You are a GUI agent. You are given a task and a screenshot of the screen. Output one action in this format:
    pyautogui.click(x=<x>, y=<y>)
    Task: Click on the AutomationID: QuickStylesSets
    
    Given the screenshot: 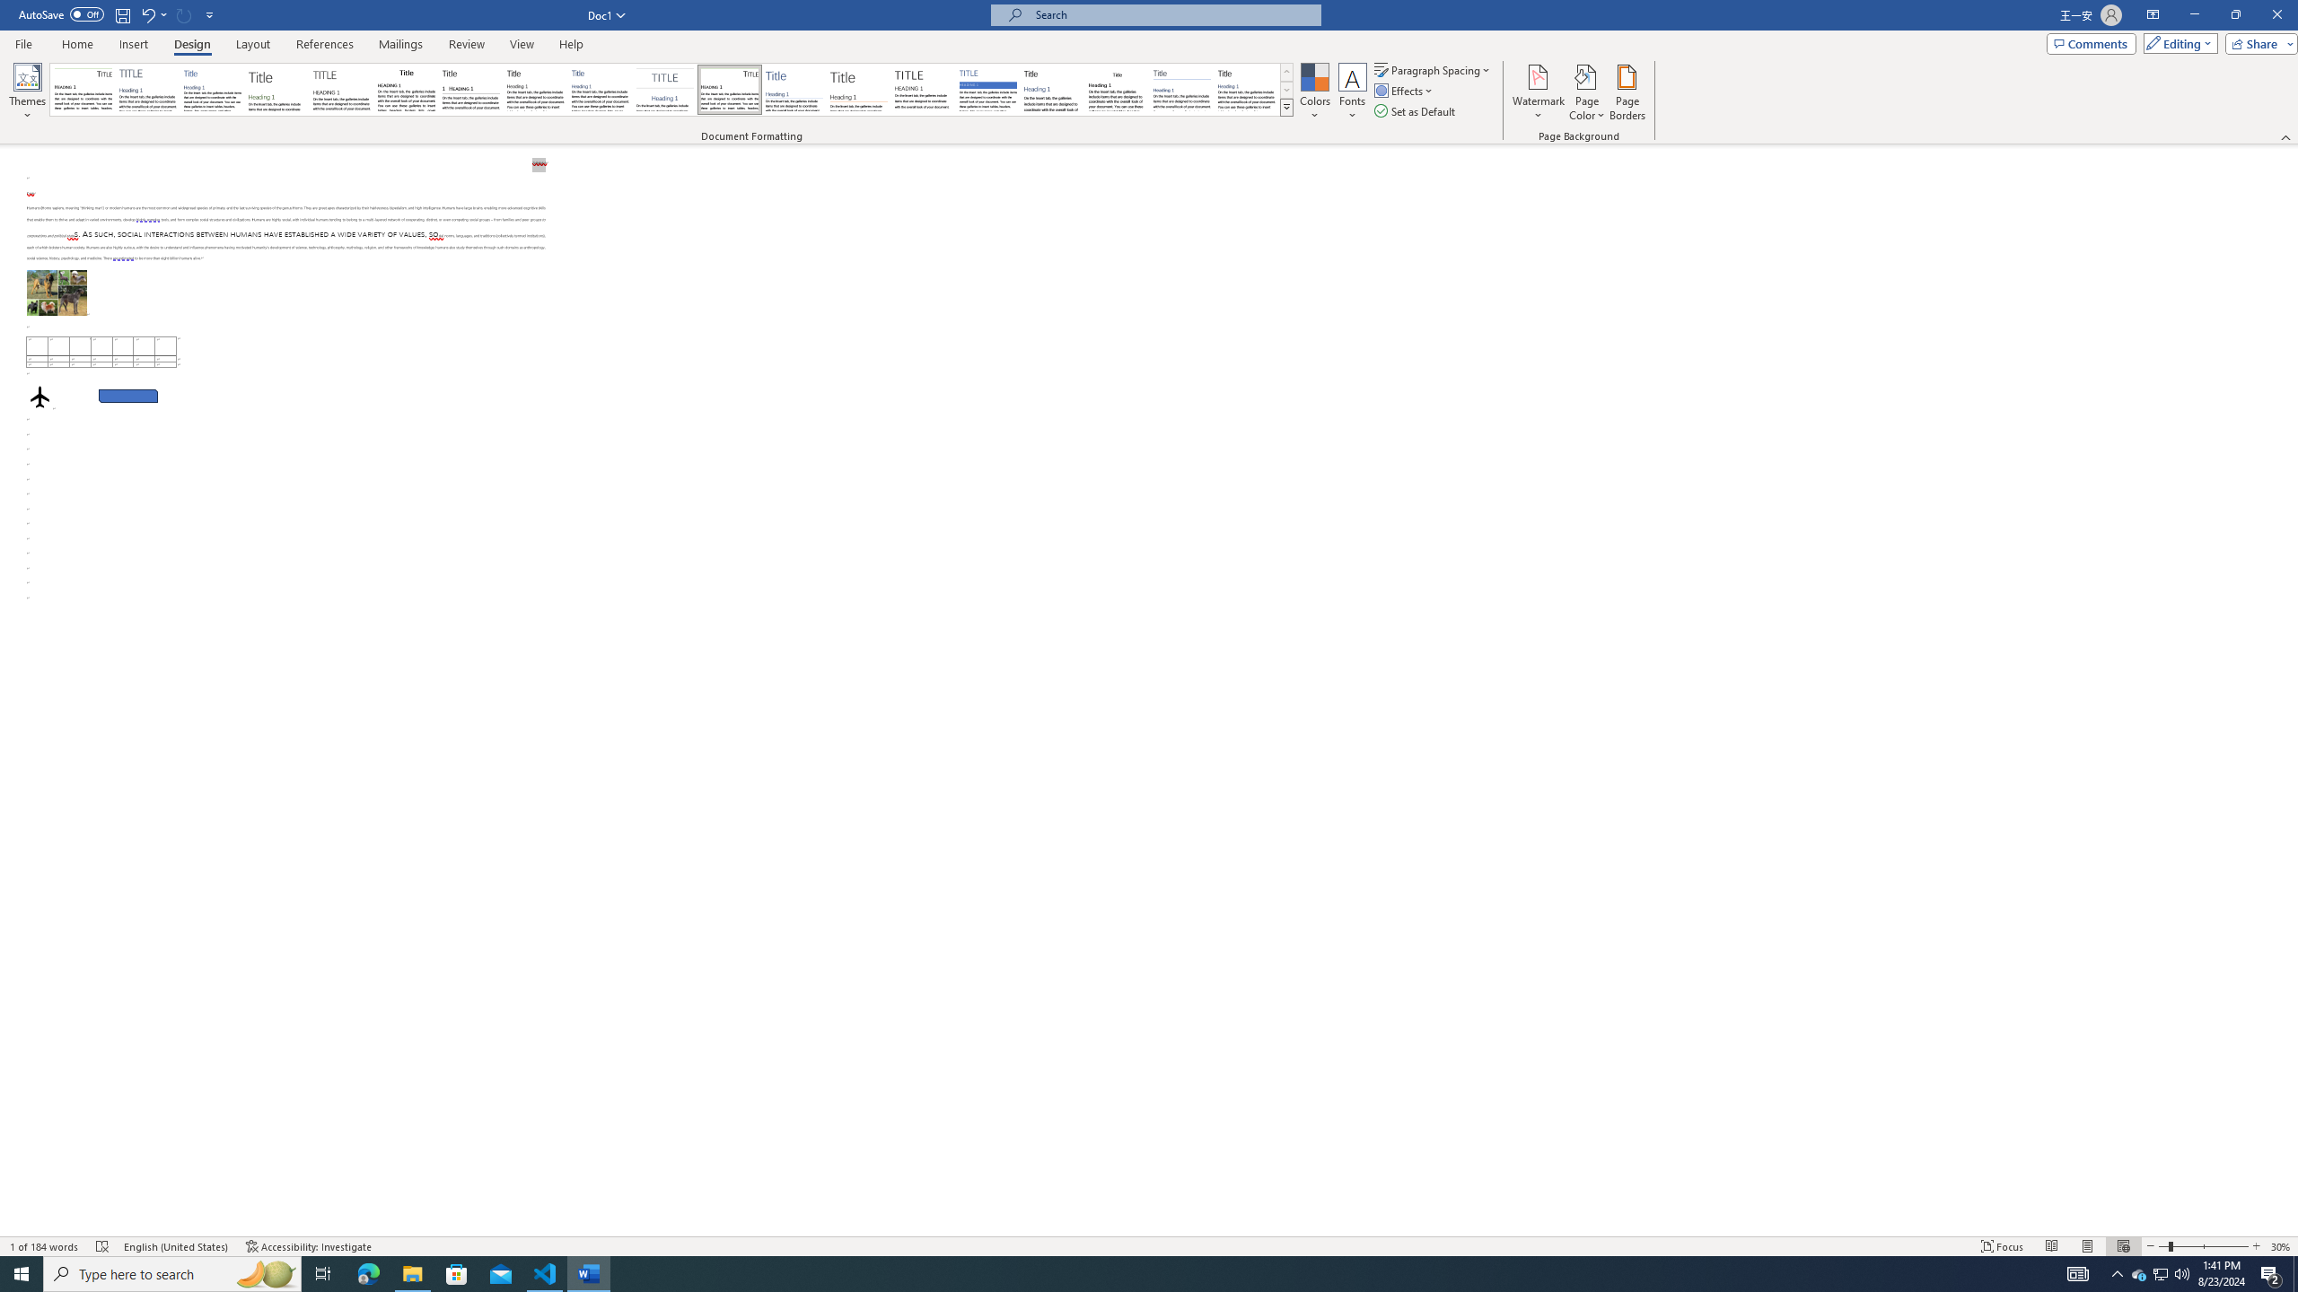 What is the action you would take?
    pyautogui.click(x=671, y=90)
    